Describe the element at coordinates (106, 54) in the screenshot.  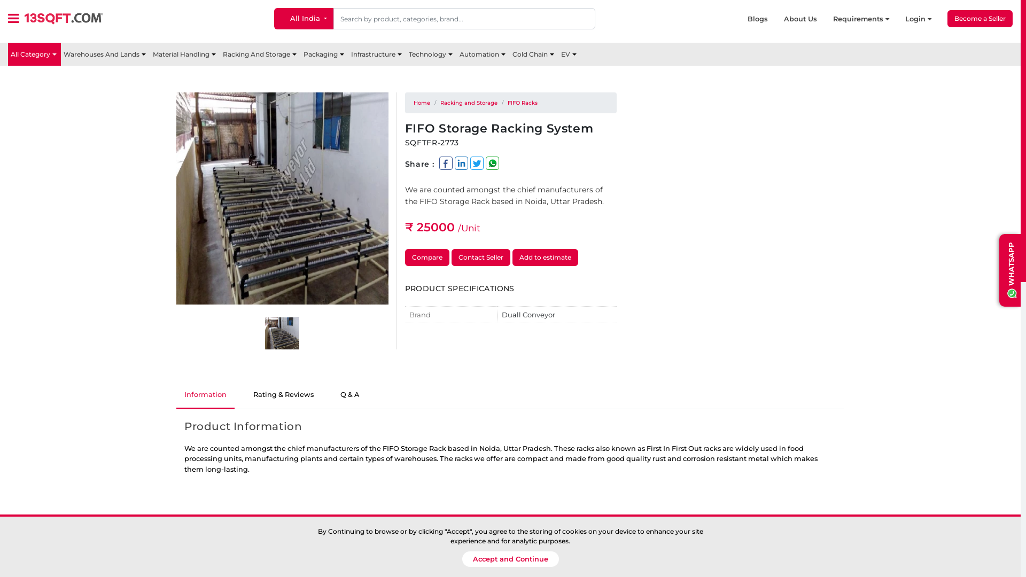
I see `Warehouses And Lands` at that location.